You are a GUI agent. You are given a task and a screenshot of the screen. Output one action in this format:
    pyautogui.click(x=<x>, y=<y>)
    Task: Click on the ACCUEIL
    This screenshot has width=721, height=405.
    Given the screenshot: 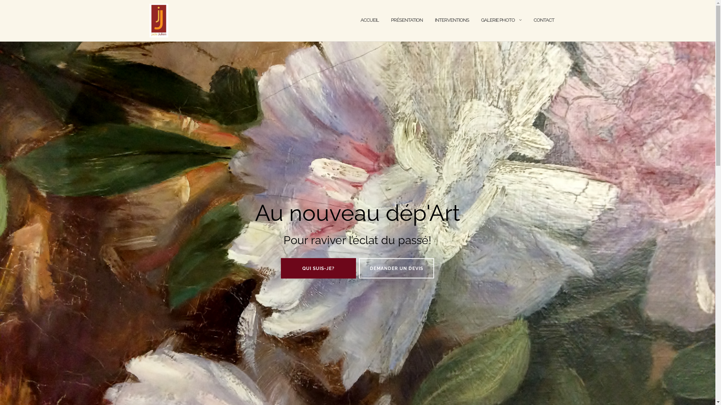 What is the action you would take?
    pyautogui.click(x=370, y=20)
    